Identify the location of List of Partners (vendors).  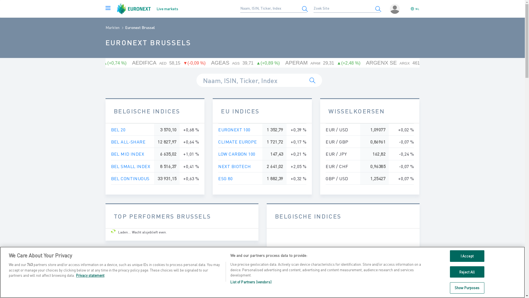
(251, 282).